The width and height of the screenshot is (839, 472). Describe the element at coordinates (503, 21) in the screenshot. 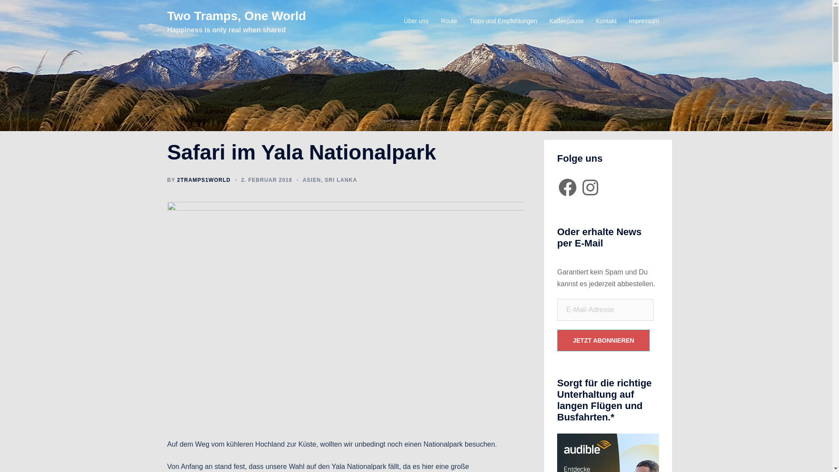

I see `Tipps und Empfehlungen` at that location.